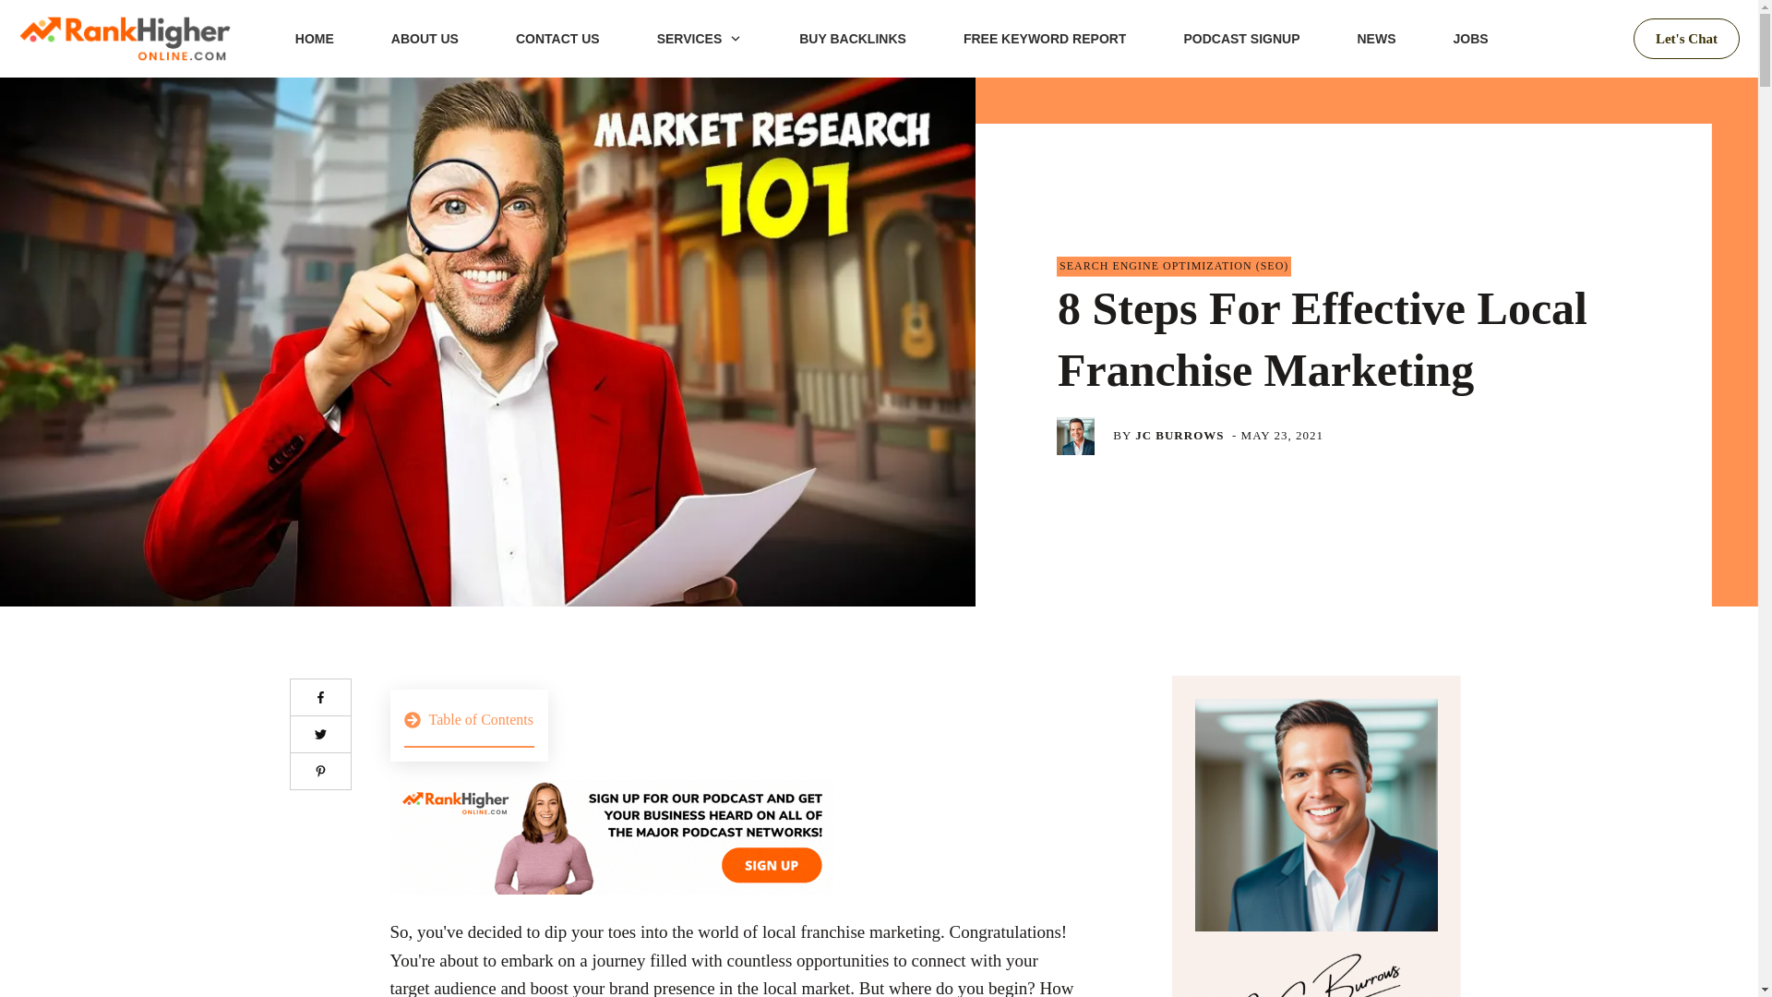  I want to click on Let'S Chat, so click(1687, 39).